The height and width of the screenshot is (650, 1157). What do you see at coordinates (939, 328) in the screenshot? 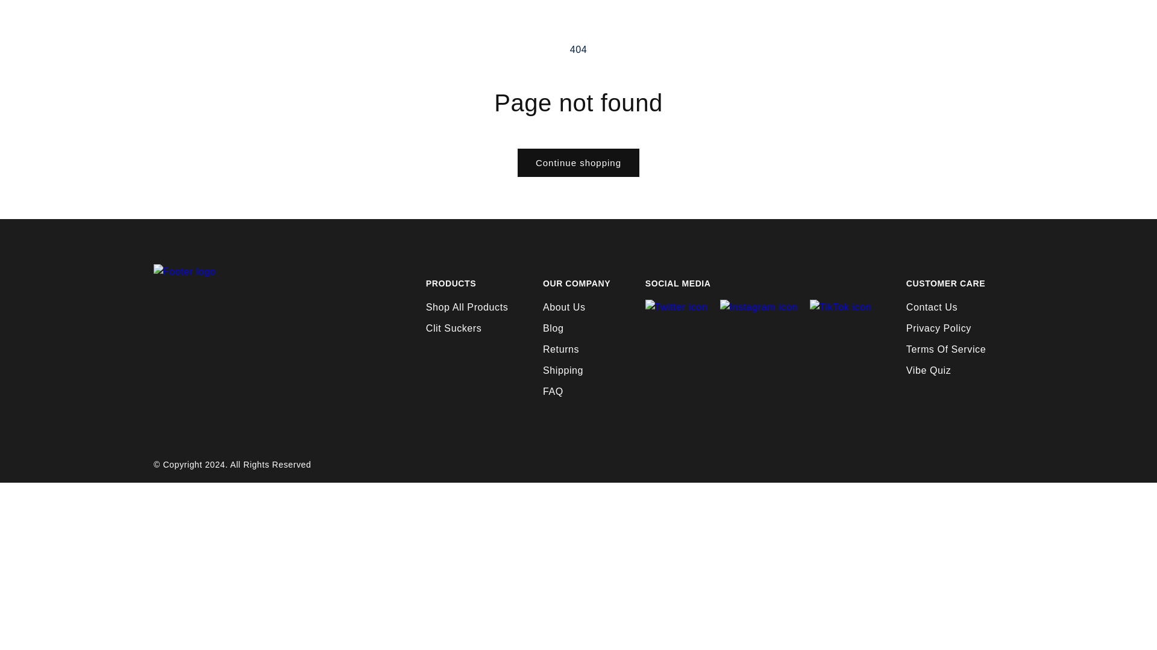
I see `Privacy Policy` at bounding box center [939, 328].